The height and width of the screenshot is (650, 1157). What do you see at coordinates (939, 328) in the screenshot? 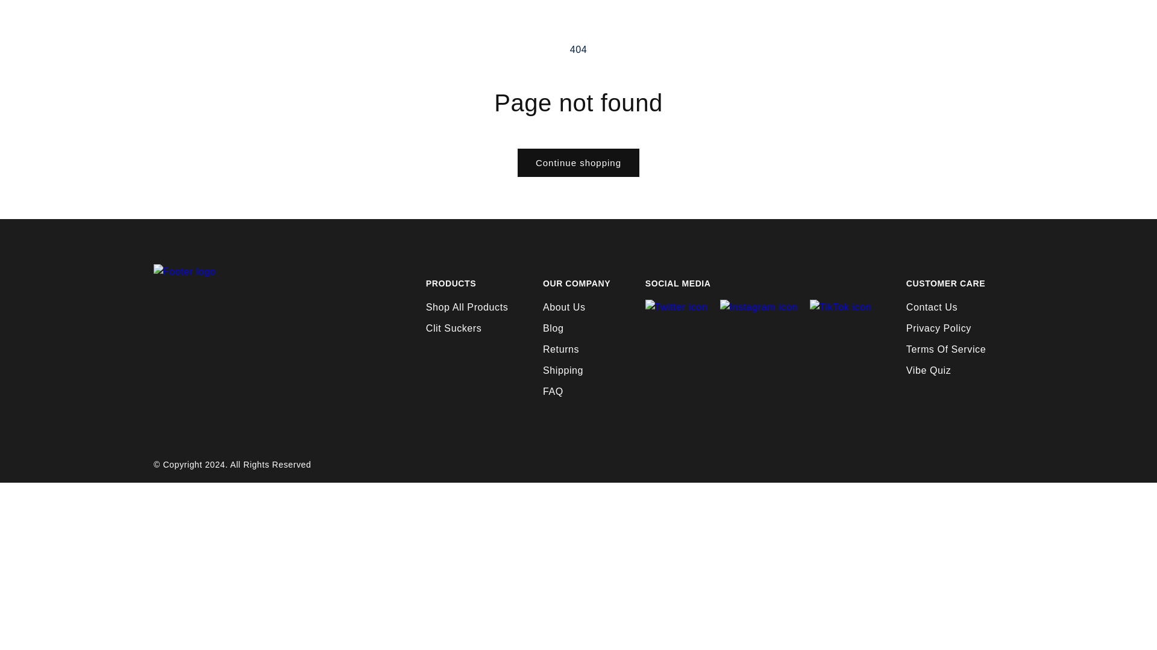
I see `Privacy Policy` at bounding box center [939, 328].